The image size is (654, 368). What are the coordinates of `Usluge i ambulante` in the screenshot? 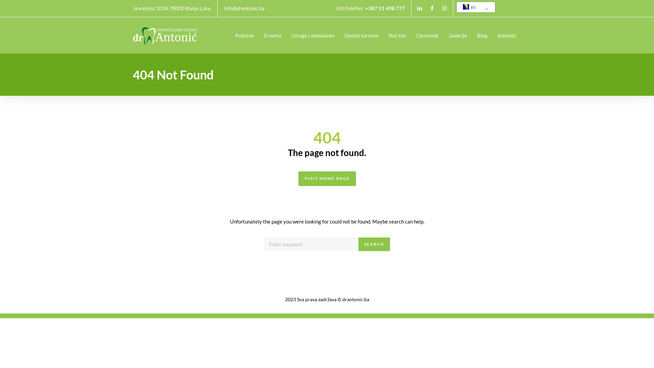 It's located at (313, 35).